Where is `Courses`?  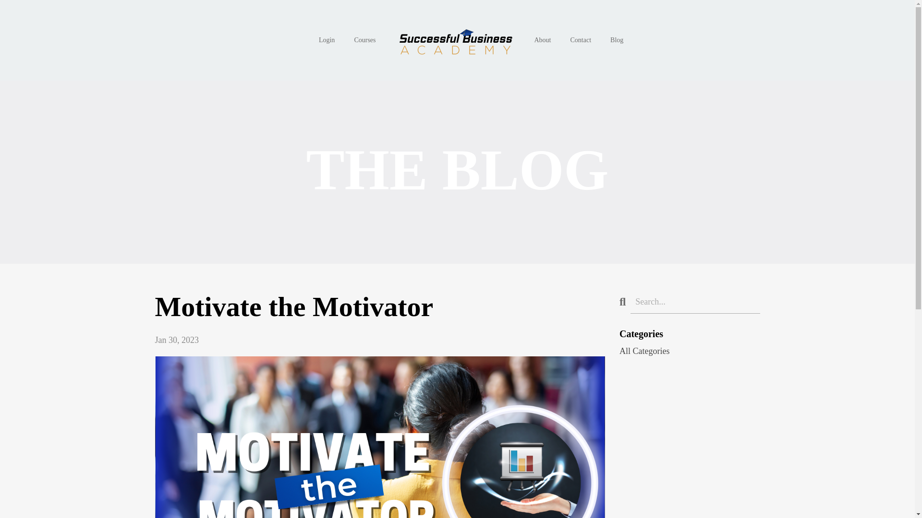
Courses is located at coordinates (364, 40).